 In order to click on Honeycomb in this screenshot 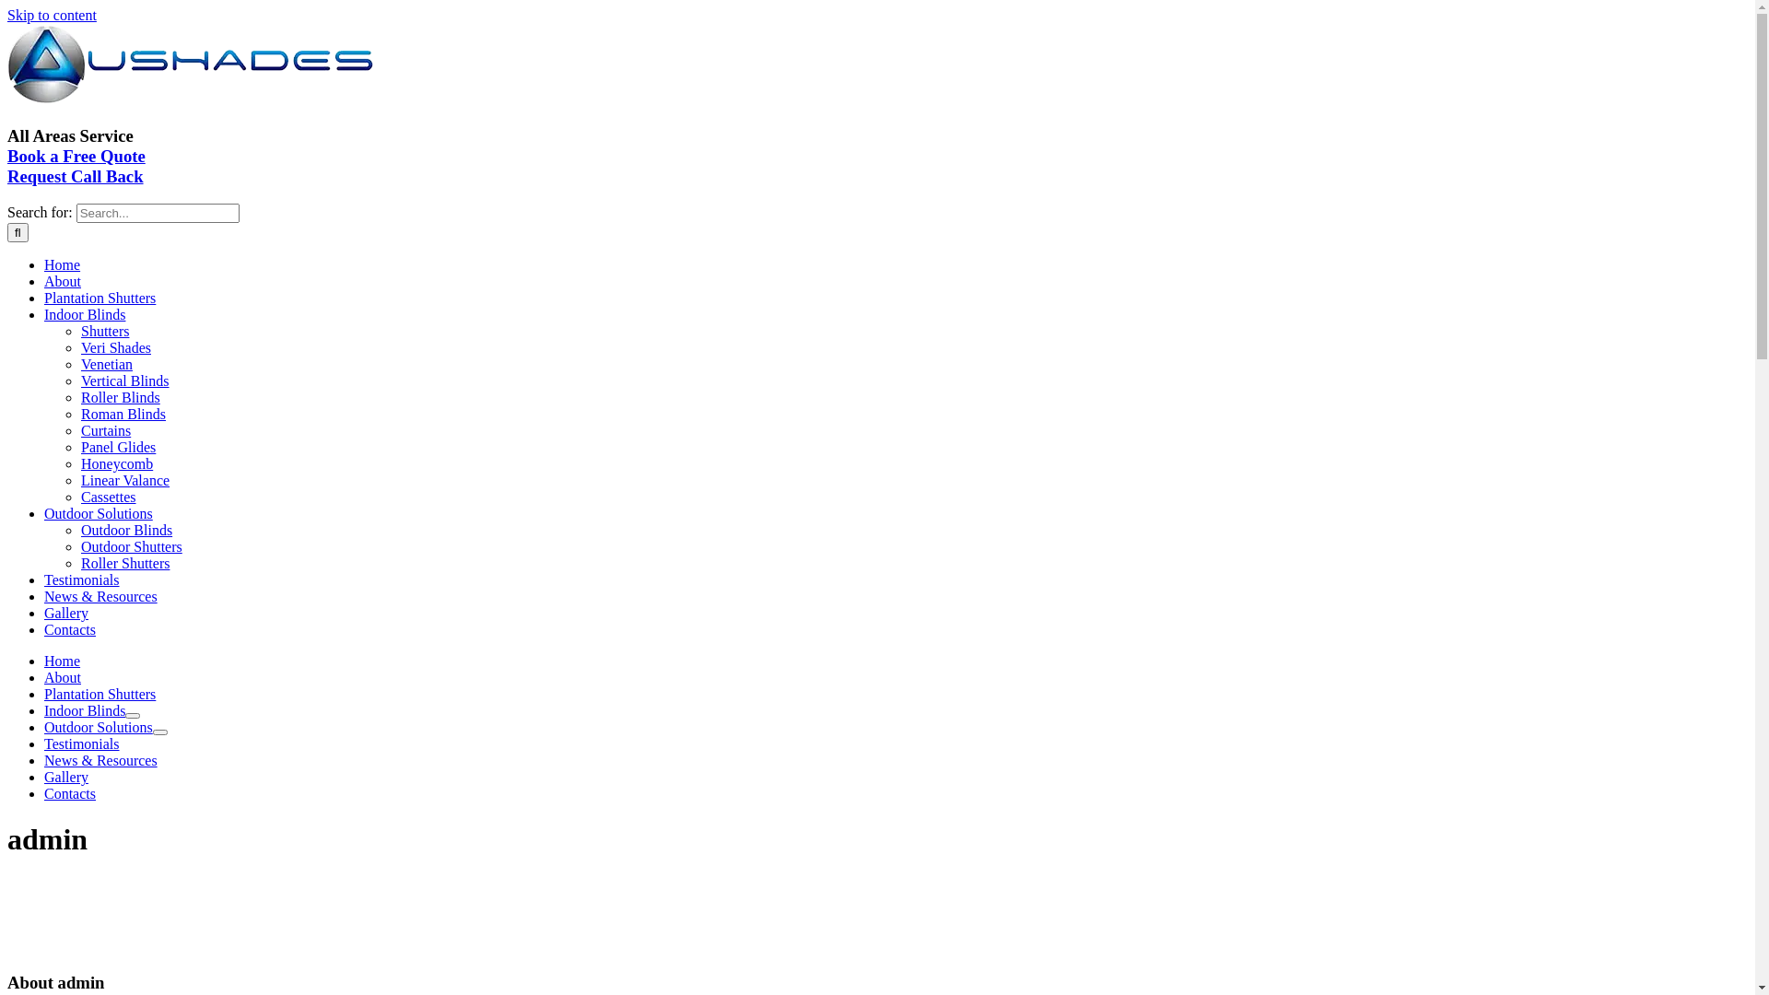, I will do `click(117, 464)`.